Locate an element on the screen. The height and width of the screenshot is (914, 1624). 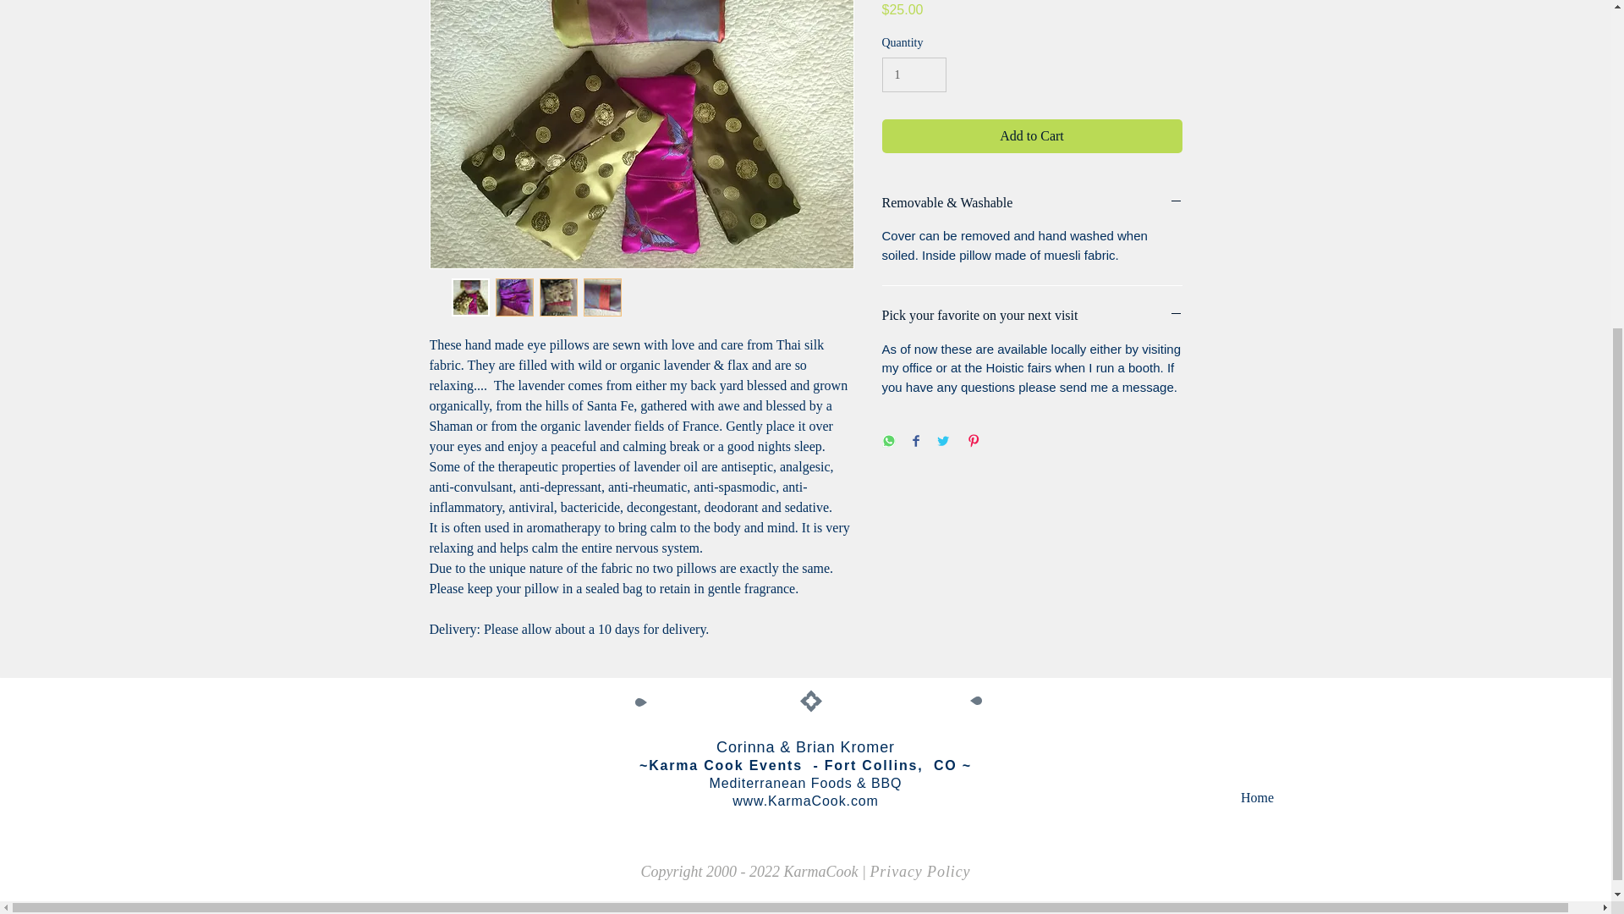
Privacy Policy is located at coordinates (919, 872).